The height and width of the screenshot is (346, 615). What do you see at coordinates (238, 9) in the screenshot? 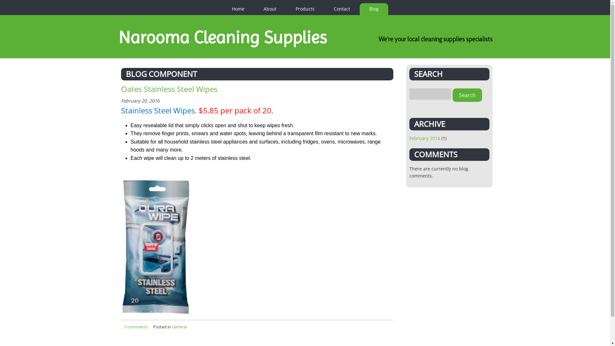
I see `Home` at bounding box center [238, 9].